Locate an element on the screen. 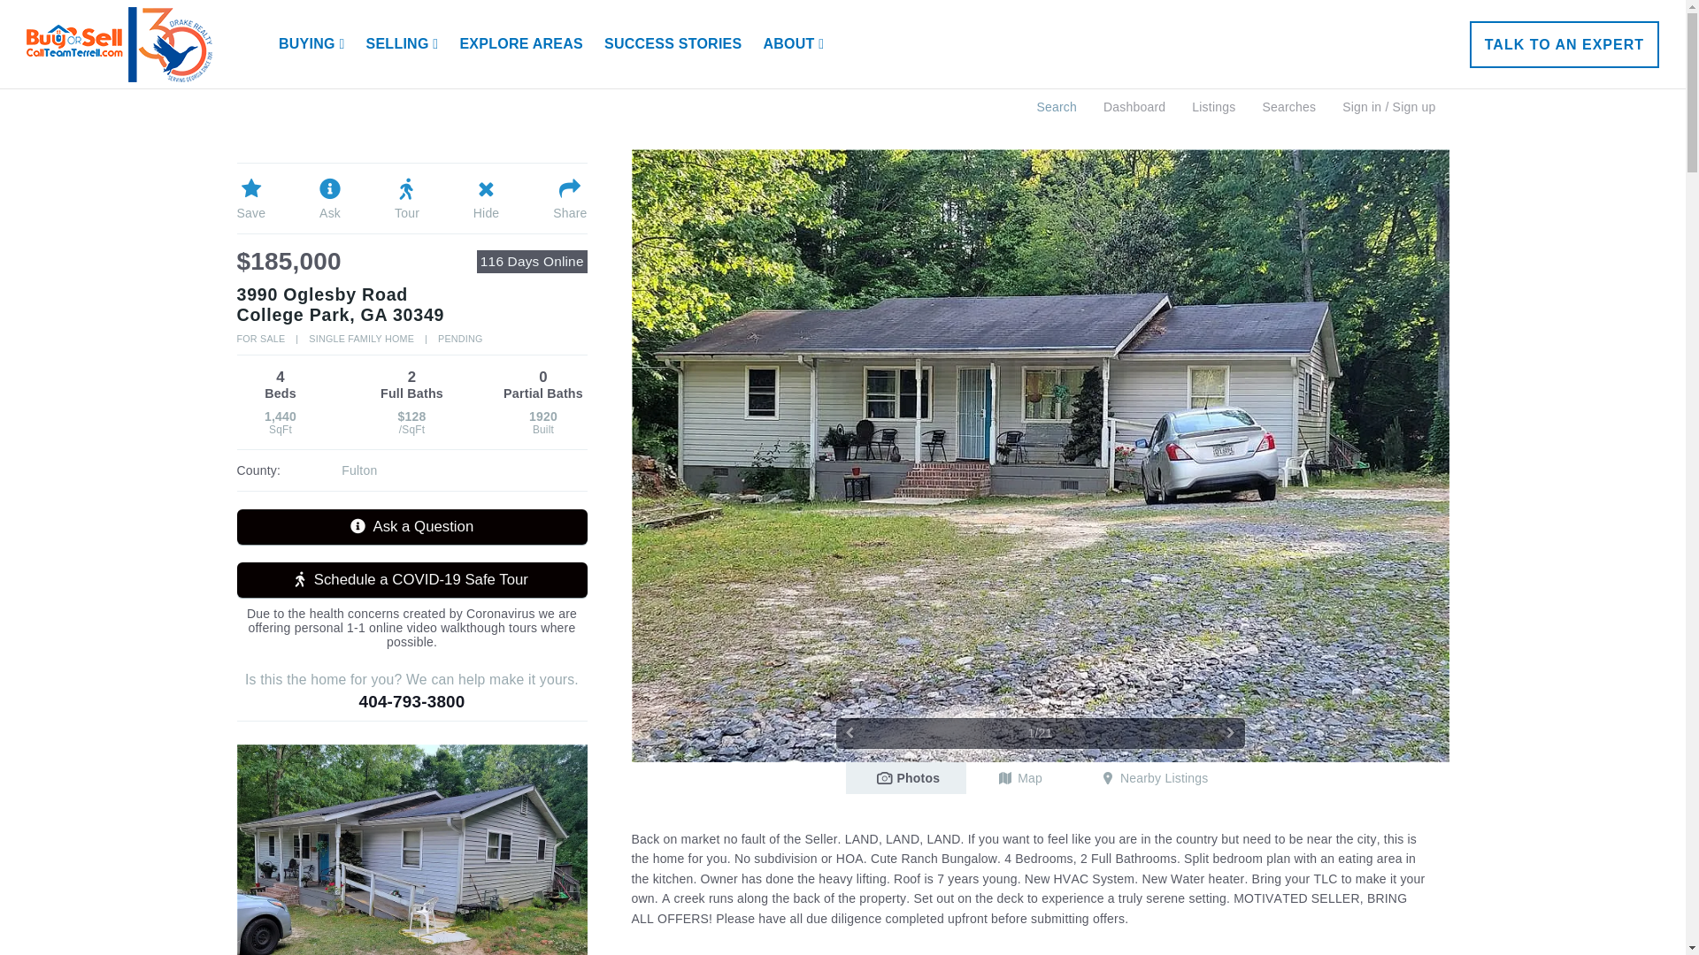 The width and height of the screenshot is (1699, 955). TALK TO AN EXPERT is located at coordinates (1564, 44).